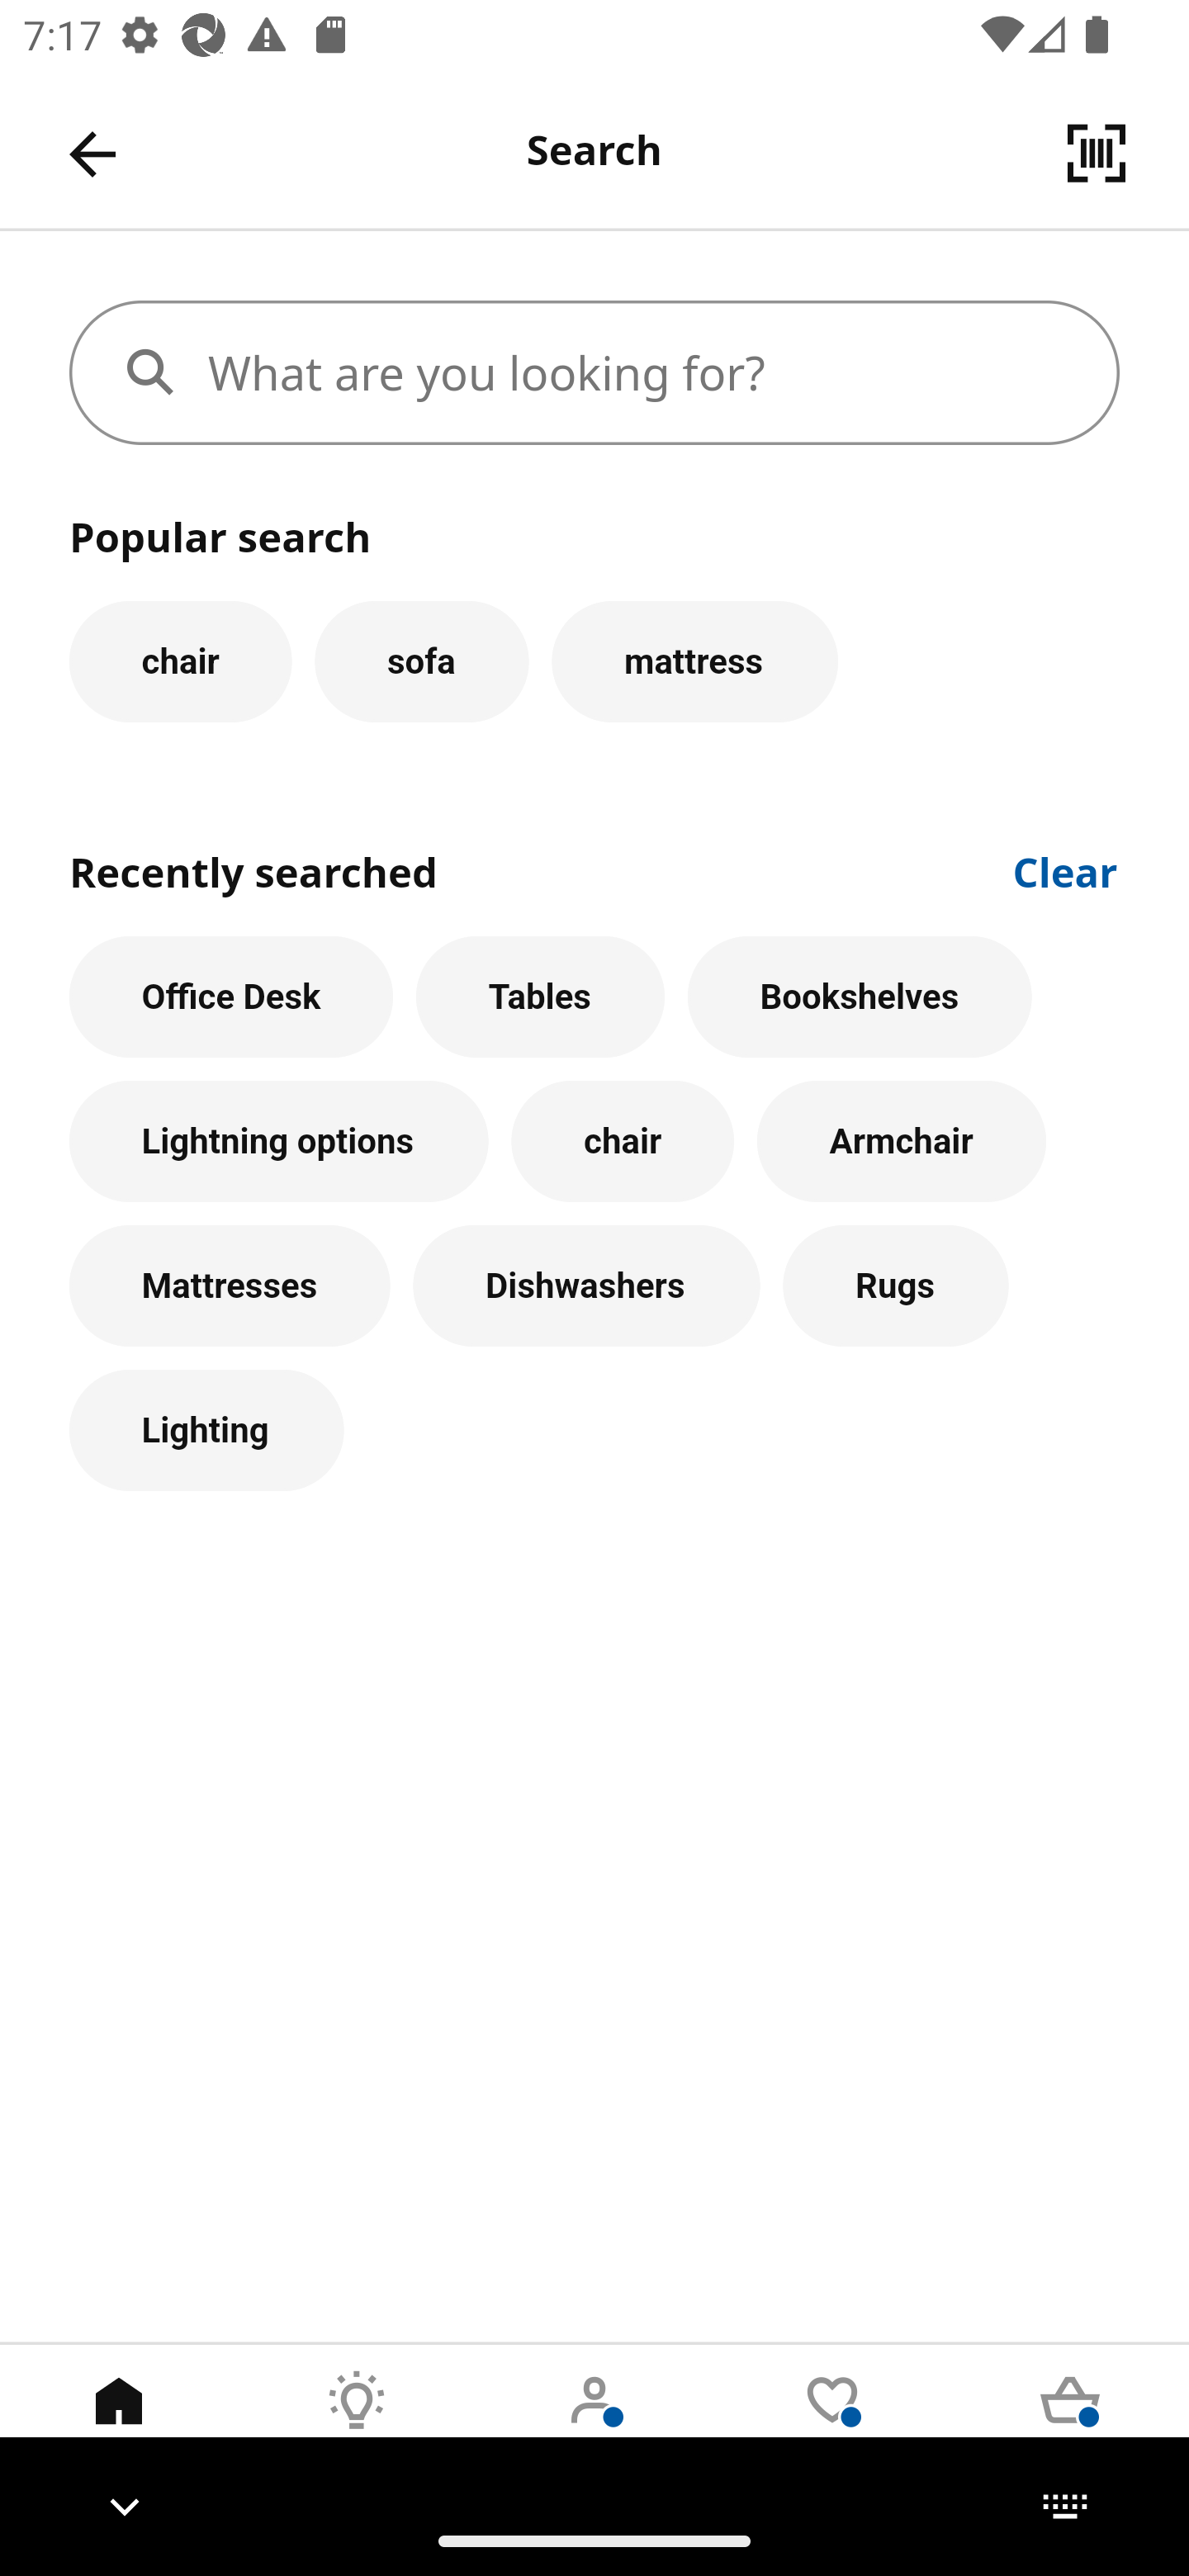 This screenshot has width=1189, height=2576. What do you see at coordinates (357, 2425) in the screenshot?
I see `Inspirations
Tab 2 of 5` at bounding box center [357, 2425].